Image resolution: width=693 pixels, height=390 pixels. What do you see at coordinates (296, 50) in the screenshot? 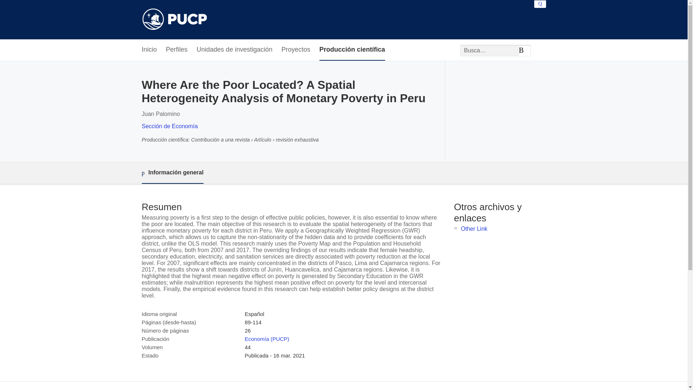
I see `Proyectos` at bounding box center [296, 50].